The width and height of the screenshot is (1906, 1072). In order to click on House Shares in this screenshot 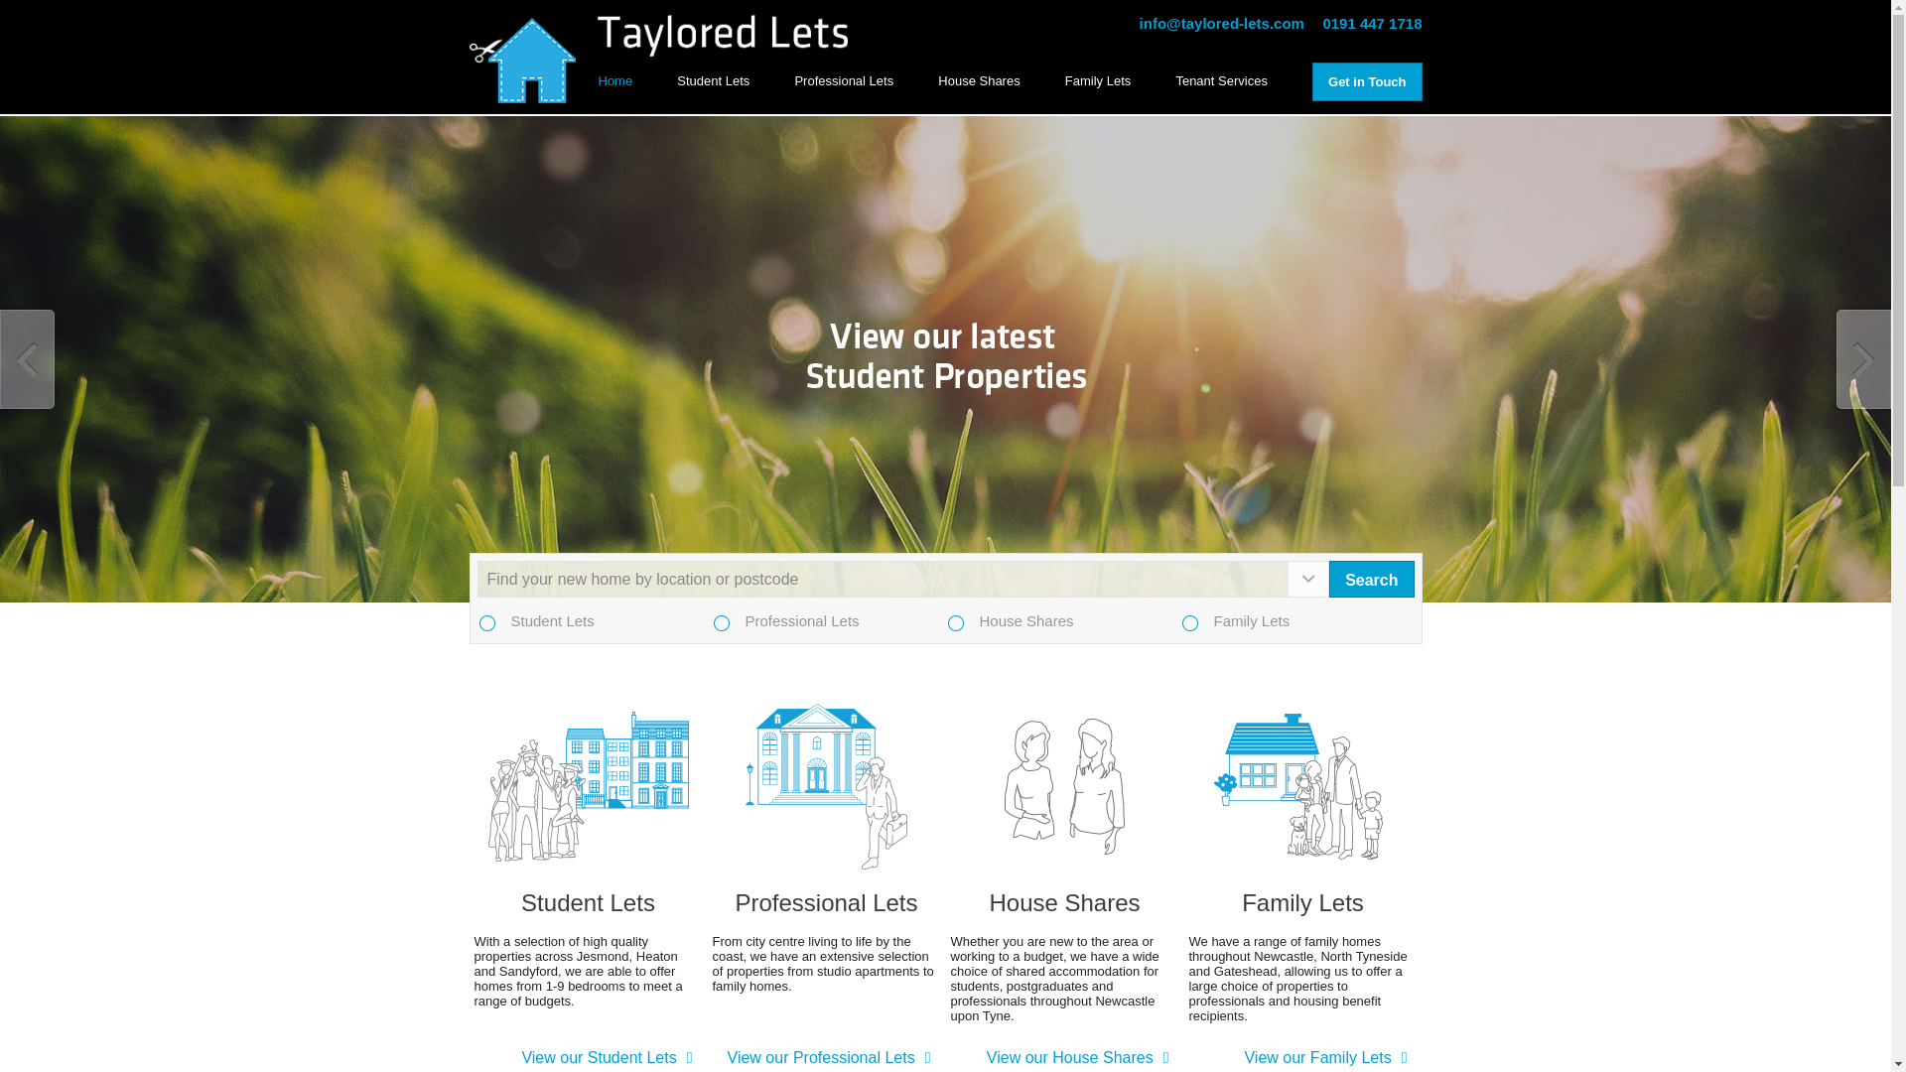, I will do `click(1065, 901)`.